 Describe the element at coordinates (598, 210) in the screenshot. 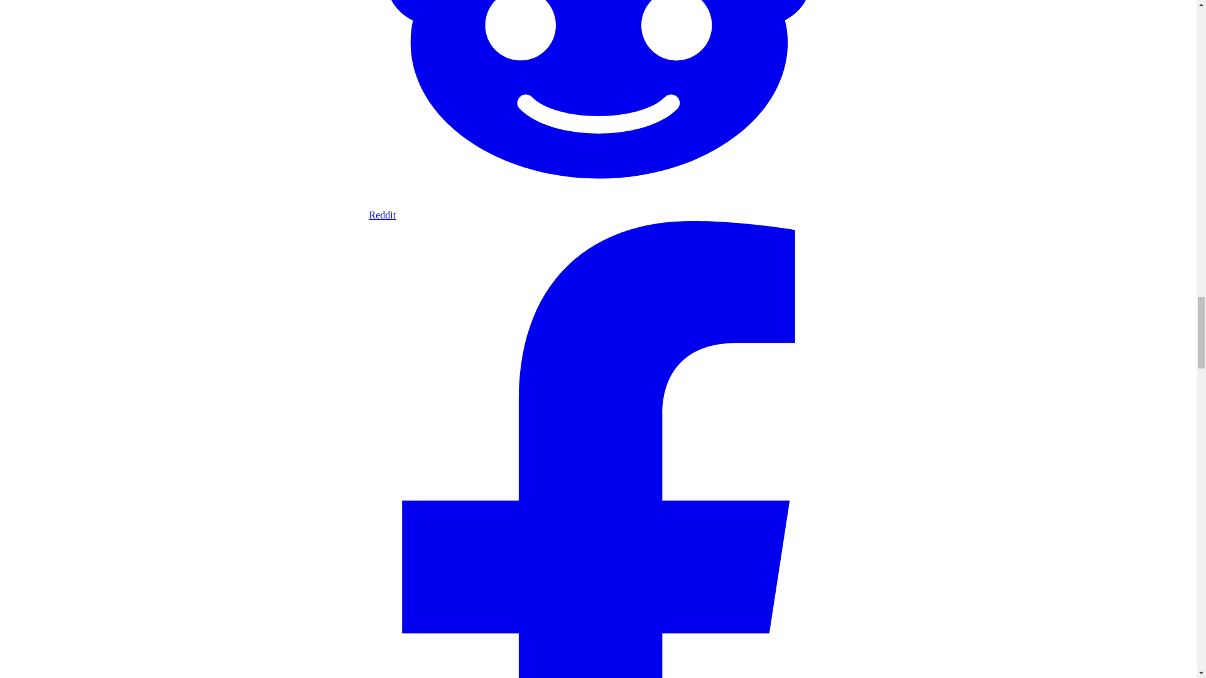

I see `Reddit` at that location.